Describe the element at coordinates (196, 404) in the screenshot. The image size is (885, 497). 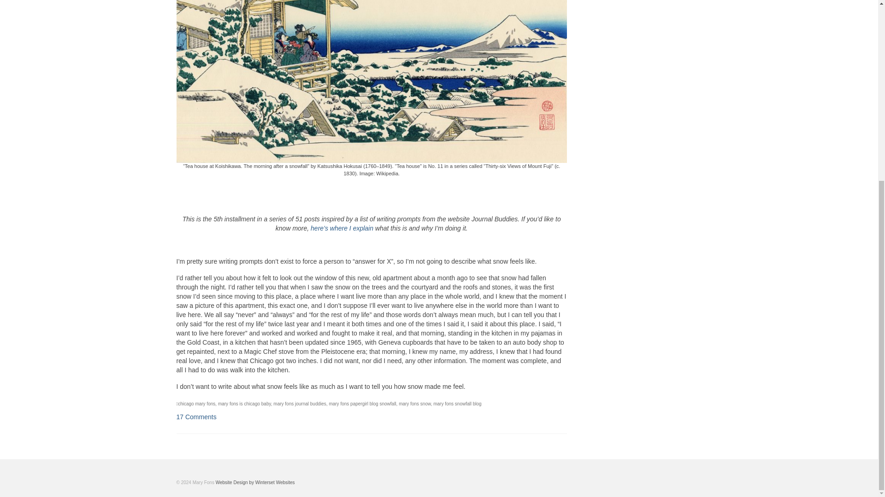
I see `chicago mary fons` at that location.